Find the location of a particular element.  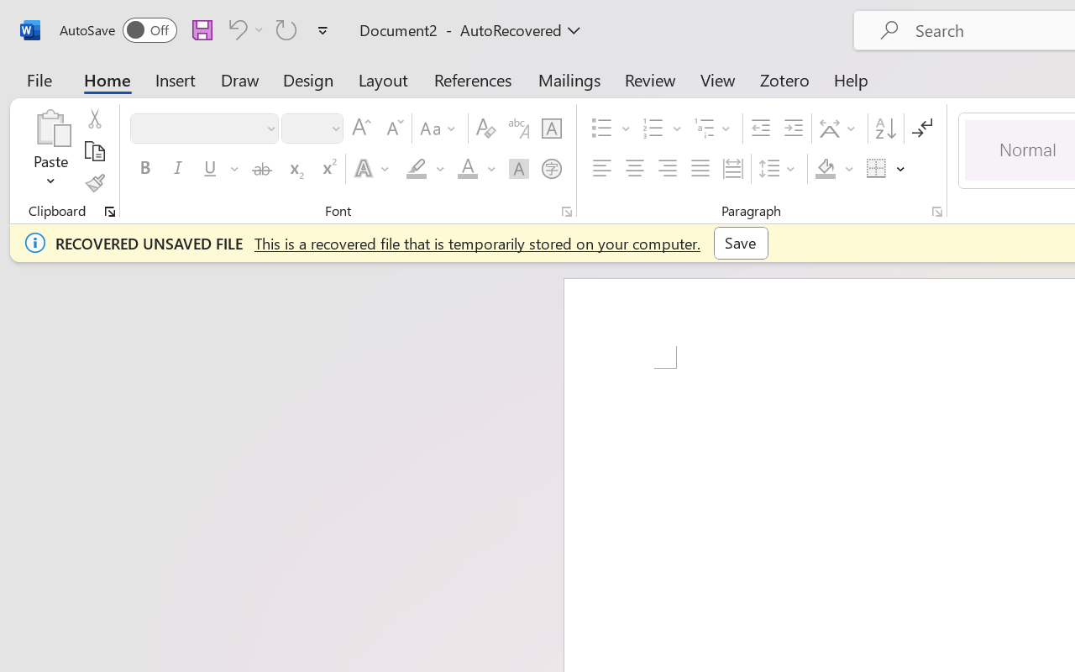

Character Shading is located at coordinates (519, 169).